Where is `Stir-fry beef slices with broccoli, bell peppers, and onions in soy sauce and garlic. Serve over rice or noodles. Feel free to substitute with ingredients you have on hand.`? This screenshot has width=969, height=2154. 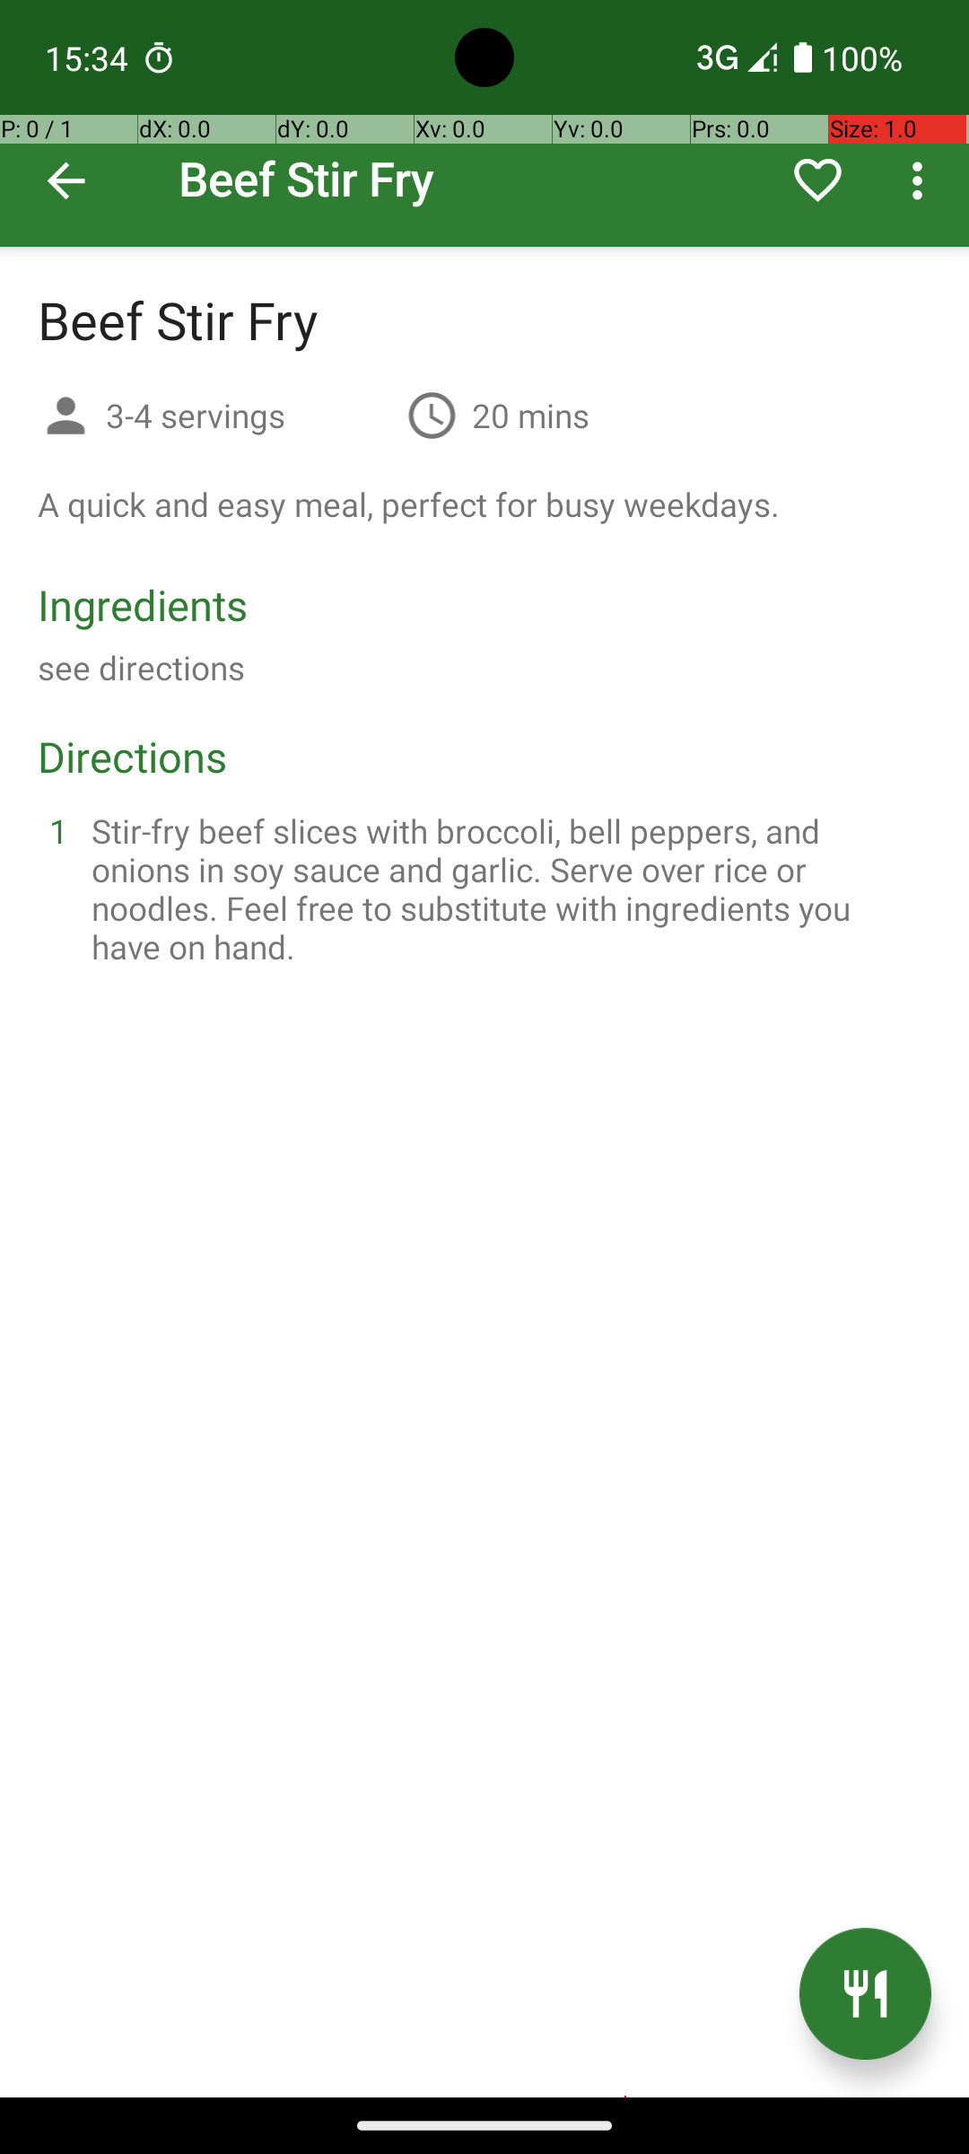
Stir-fry beef slices with broccoli, bell peppers, and onions in soy sauce and garlic. Serve over rice or noodles. Feel free to substitute with ingredients you have on hand. is located at coordinates (506, 889).